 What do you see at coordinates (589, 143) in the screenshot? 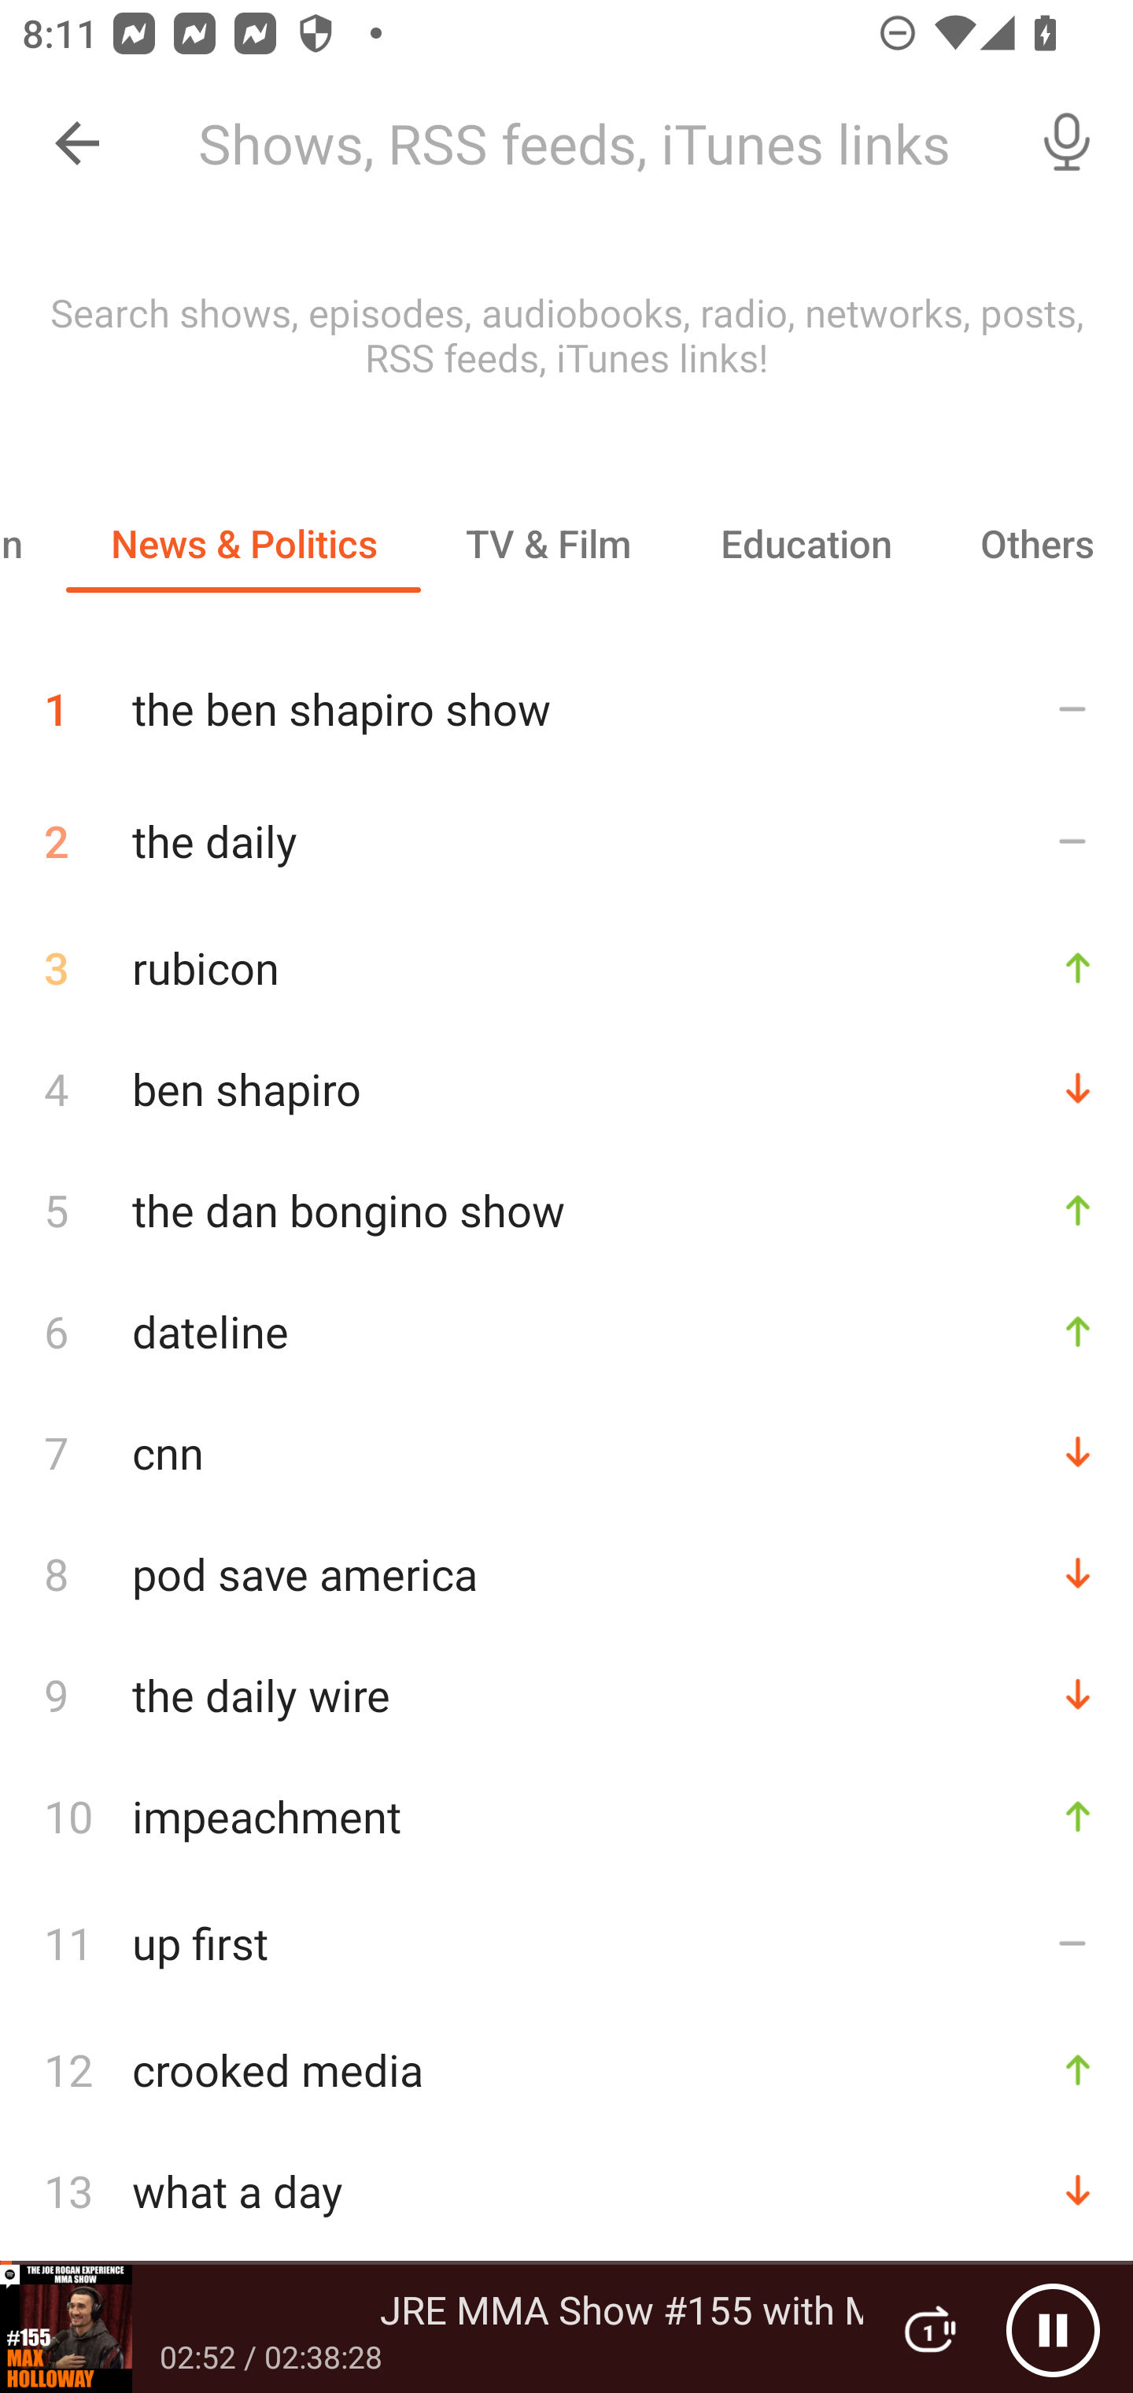
I see `Shows, RSS feeds, iTunes links` at bounding box center [589, 143].